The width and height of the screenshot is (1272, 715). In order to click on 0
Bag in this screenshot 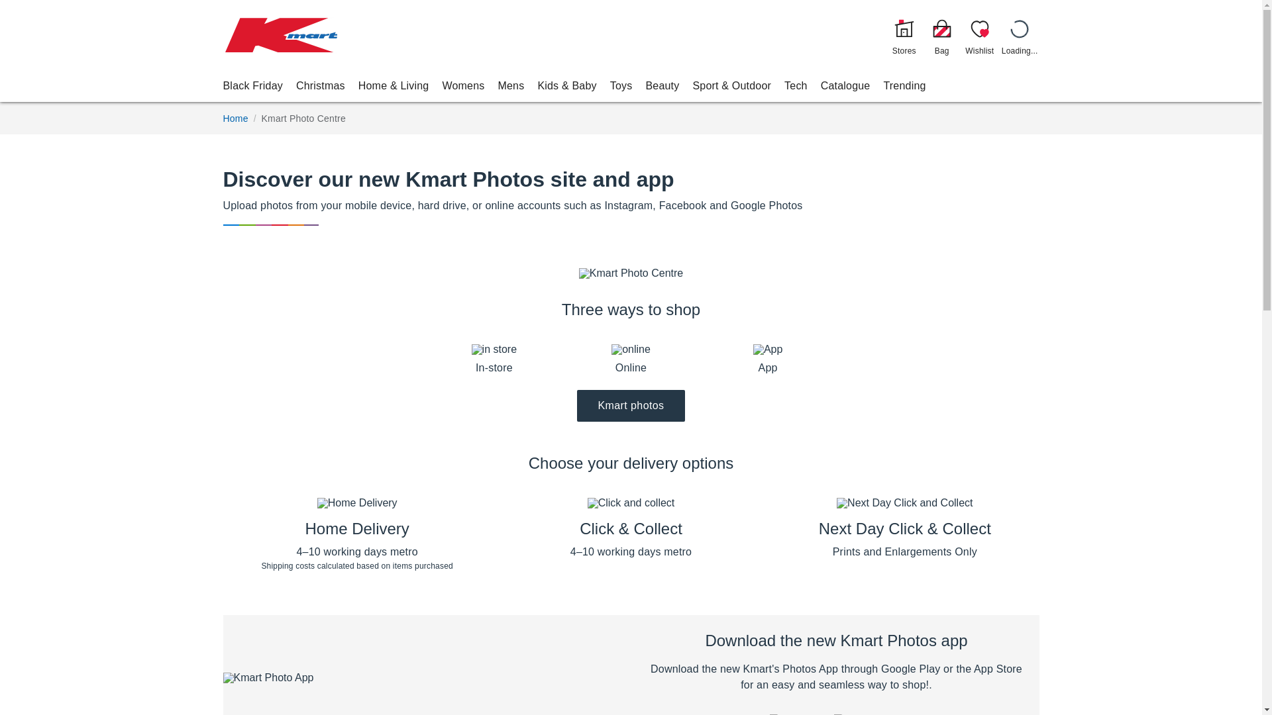, I will do `click(942, 35)`.